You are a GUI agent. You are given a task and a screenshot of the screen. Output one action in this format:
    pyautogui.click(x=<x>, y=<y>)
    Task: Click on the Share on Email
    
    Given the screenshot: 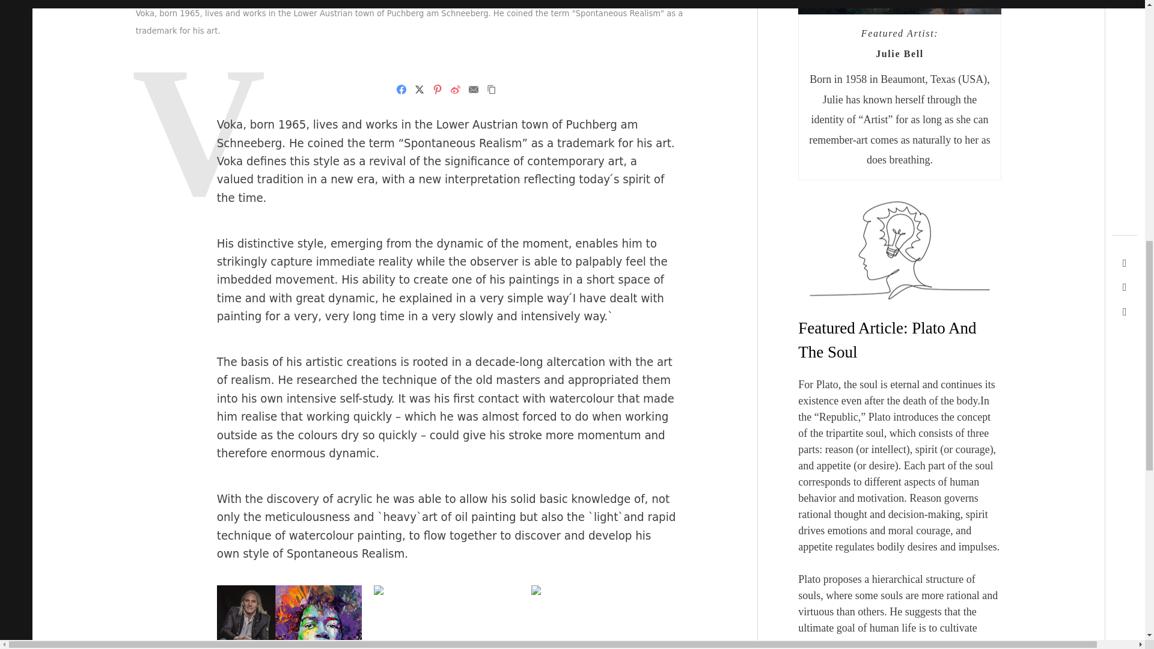 What is the action you would take?
    pyautogui.click(x=474, y=89)
    